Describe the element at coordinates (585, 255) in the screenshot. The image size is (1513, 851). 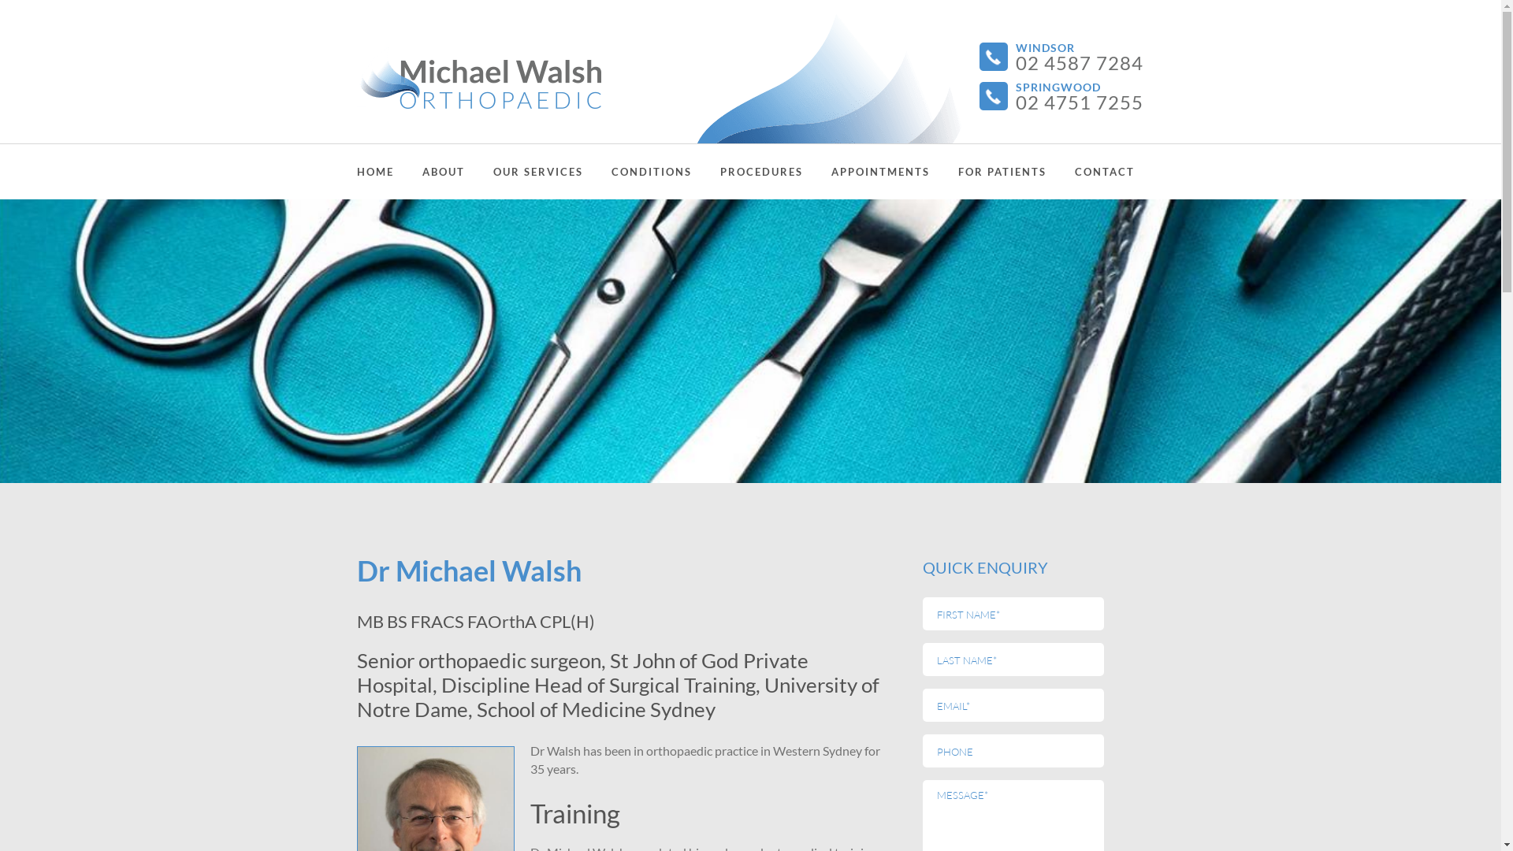
I see `OPERATING` at that location.